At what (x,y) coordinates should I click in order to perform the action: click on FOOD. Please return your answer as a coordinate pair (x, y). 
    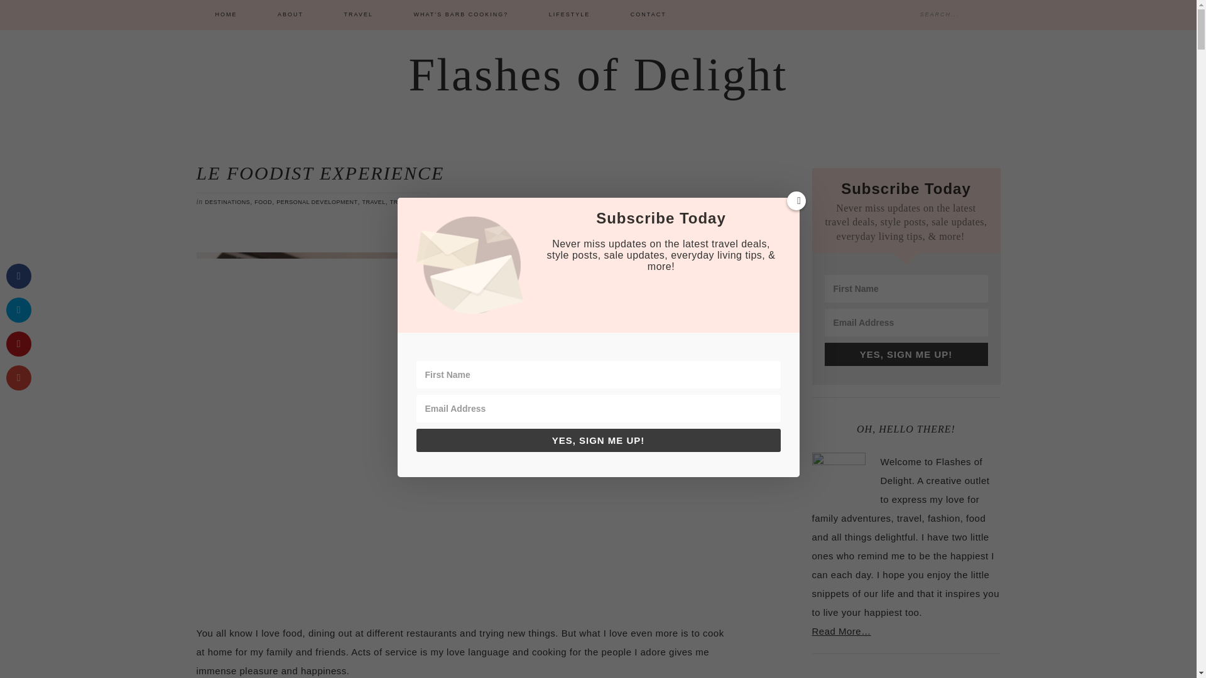
    Looking at the image, I should click on (263, 202).